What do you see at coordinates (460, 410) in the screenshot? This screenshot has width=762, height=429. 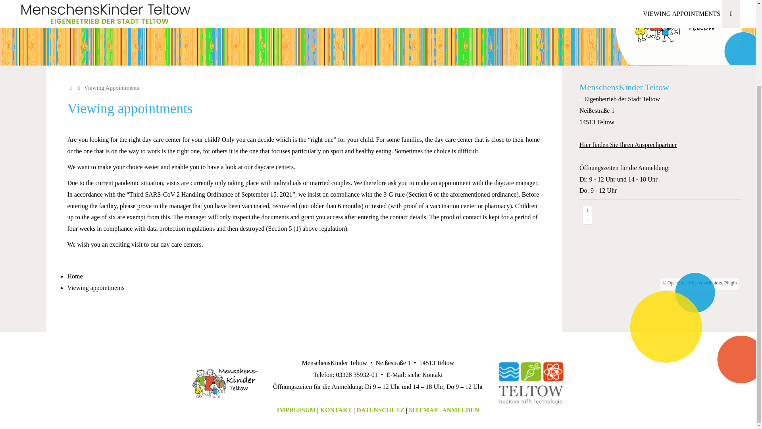 I see `ANMELDEN` at bounding box center [460, 410].